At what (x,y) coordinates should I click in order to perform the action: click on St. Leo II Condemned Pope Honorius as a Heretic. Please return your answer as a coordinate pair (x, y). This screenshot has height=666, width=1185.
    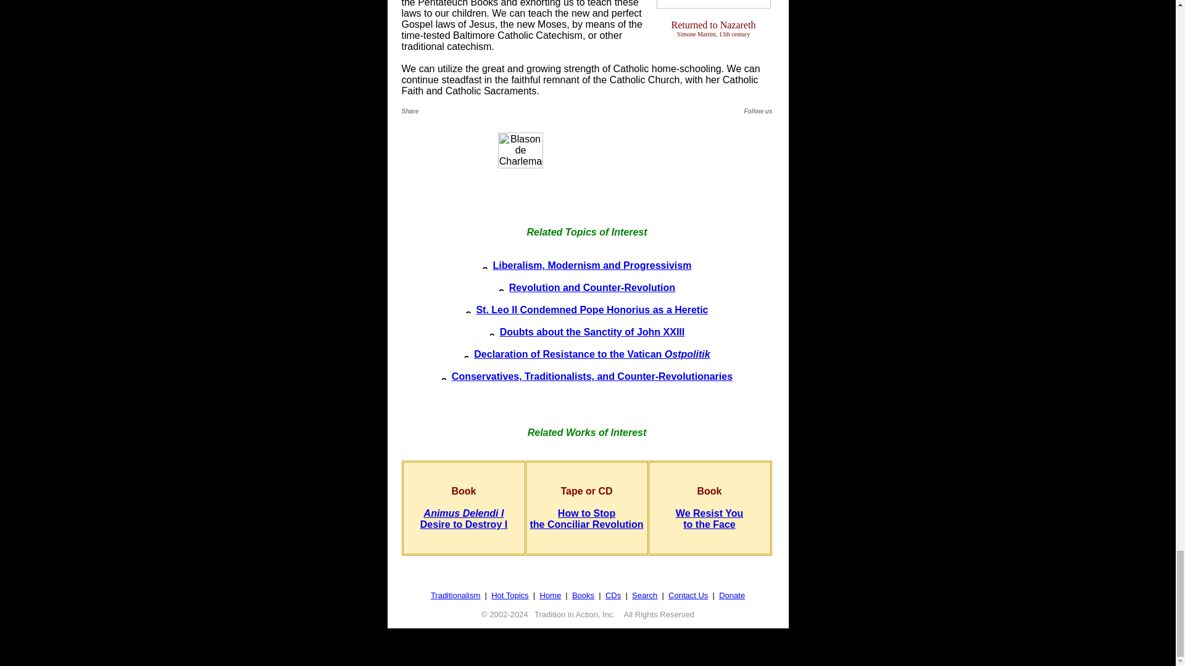
    Looking at the image, I should click on (591, 310).